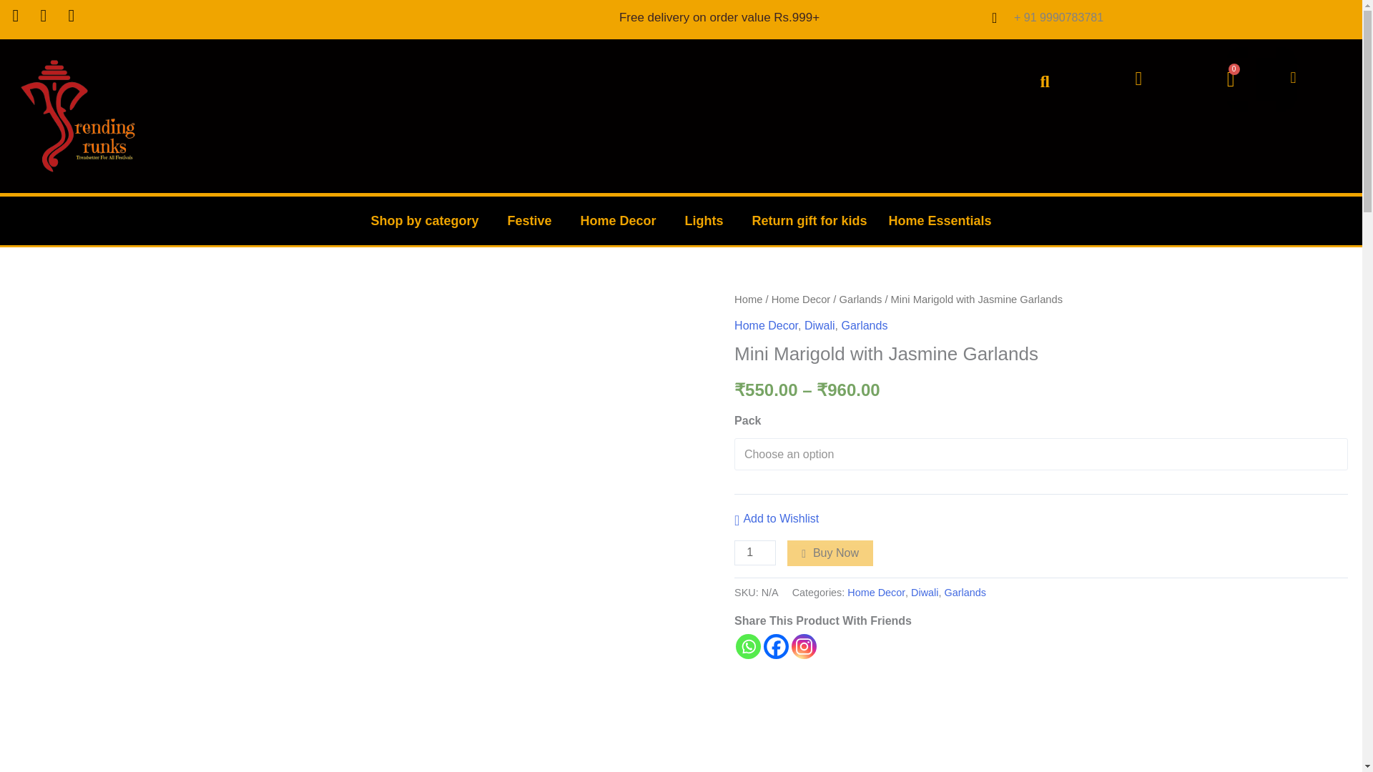  What do you see at coordinates (755, 553) in the screenshot?
I see `1` at bounding box center [755, 553].